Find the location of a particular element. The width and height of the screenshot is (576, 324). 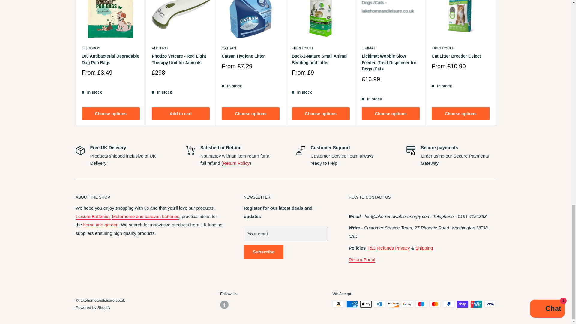

Garden Lighting is located at coordinates (101, 225).